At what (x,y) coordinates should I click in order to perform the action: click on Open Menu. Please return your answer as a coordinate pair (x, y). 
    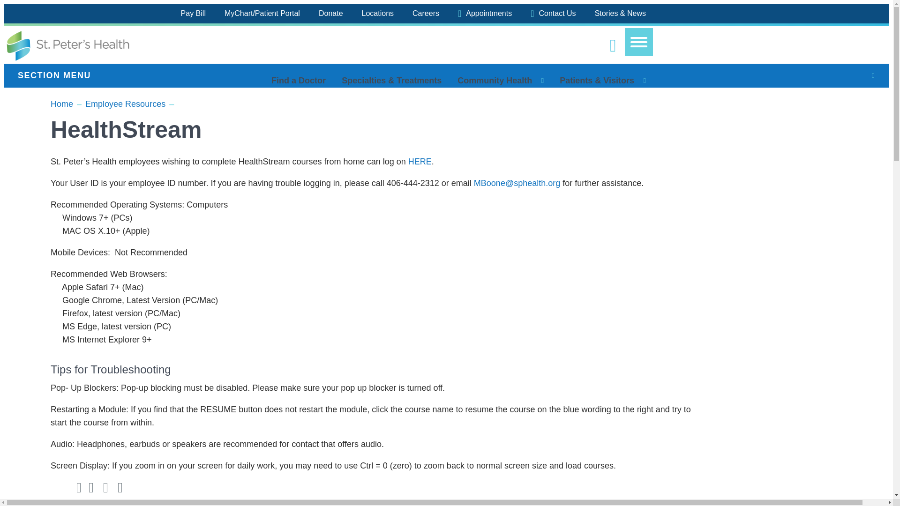
    Looking at the image, I should click on (638, 42).